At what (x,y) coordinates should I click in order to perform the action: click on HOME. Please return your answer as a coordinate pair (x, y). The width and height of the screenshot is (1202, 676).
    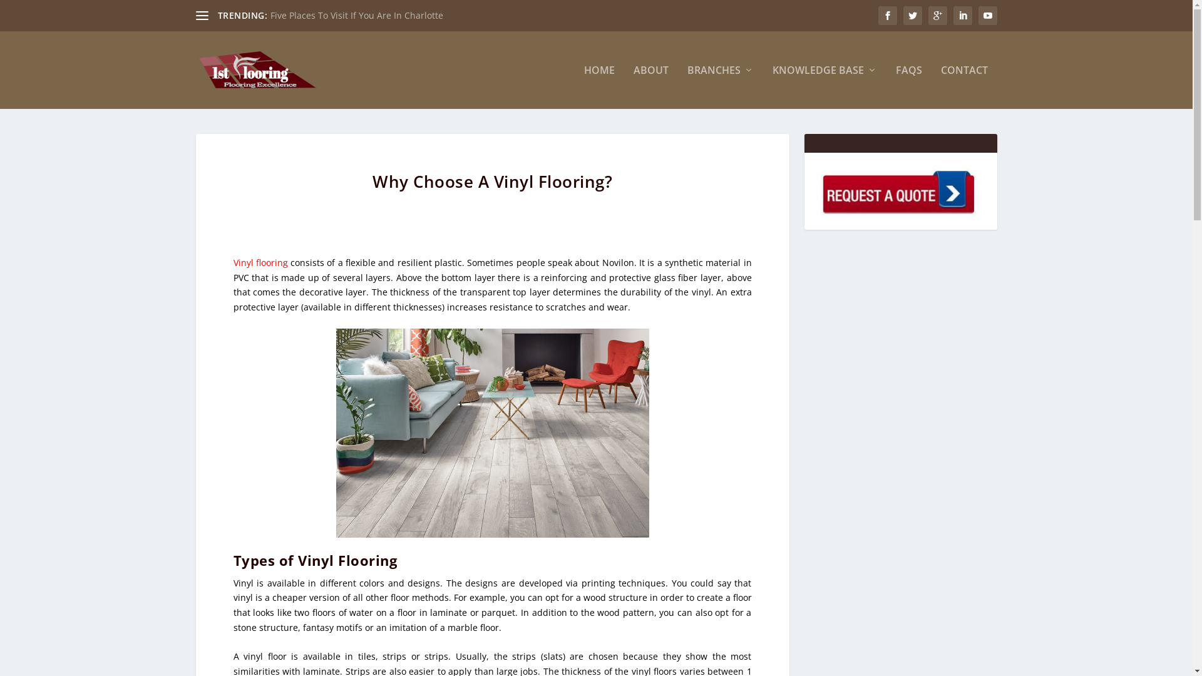
    Looking at the image, I should click on (598, 87).